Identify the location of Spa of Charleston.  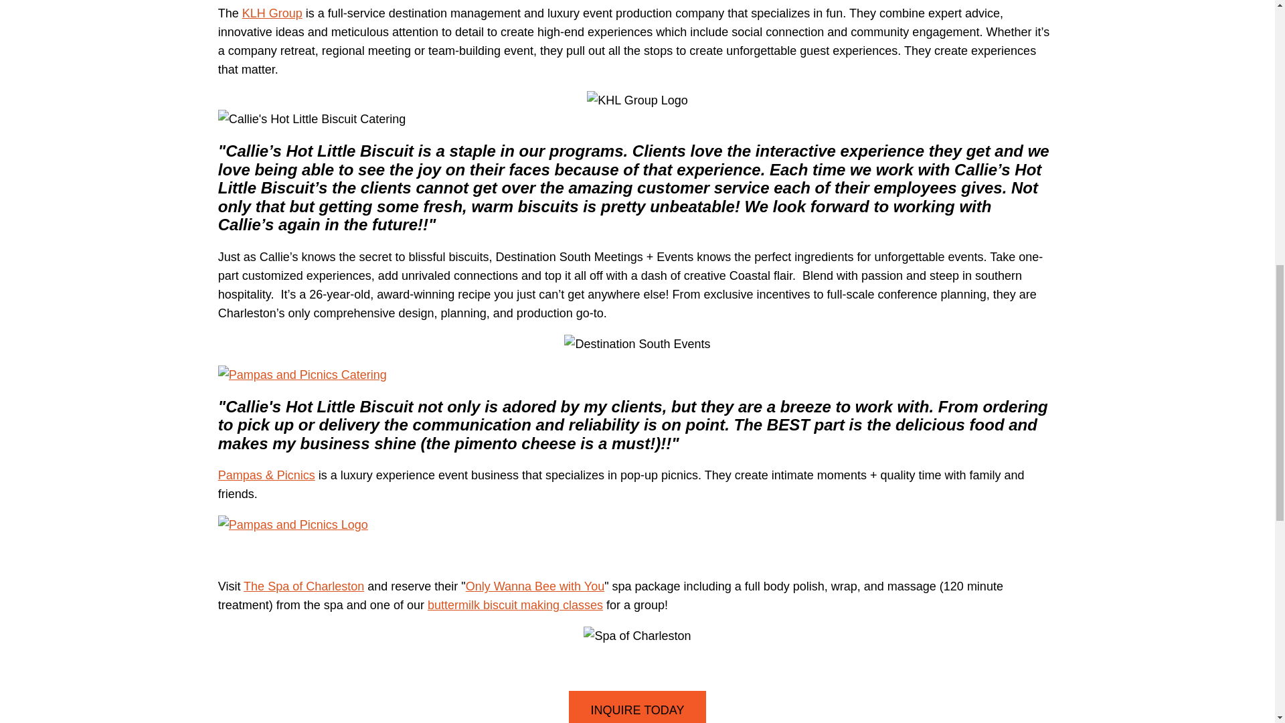
(534, 586).